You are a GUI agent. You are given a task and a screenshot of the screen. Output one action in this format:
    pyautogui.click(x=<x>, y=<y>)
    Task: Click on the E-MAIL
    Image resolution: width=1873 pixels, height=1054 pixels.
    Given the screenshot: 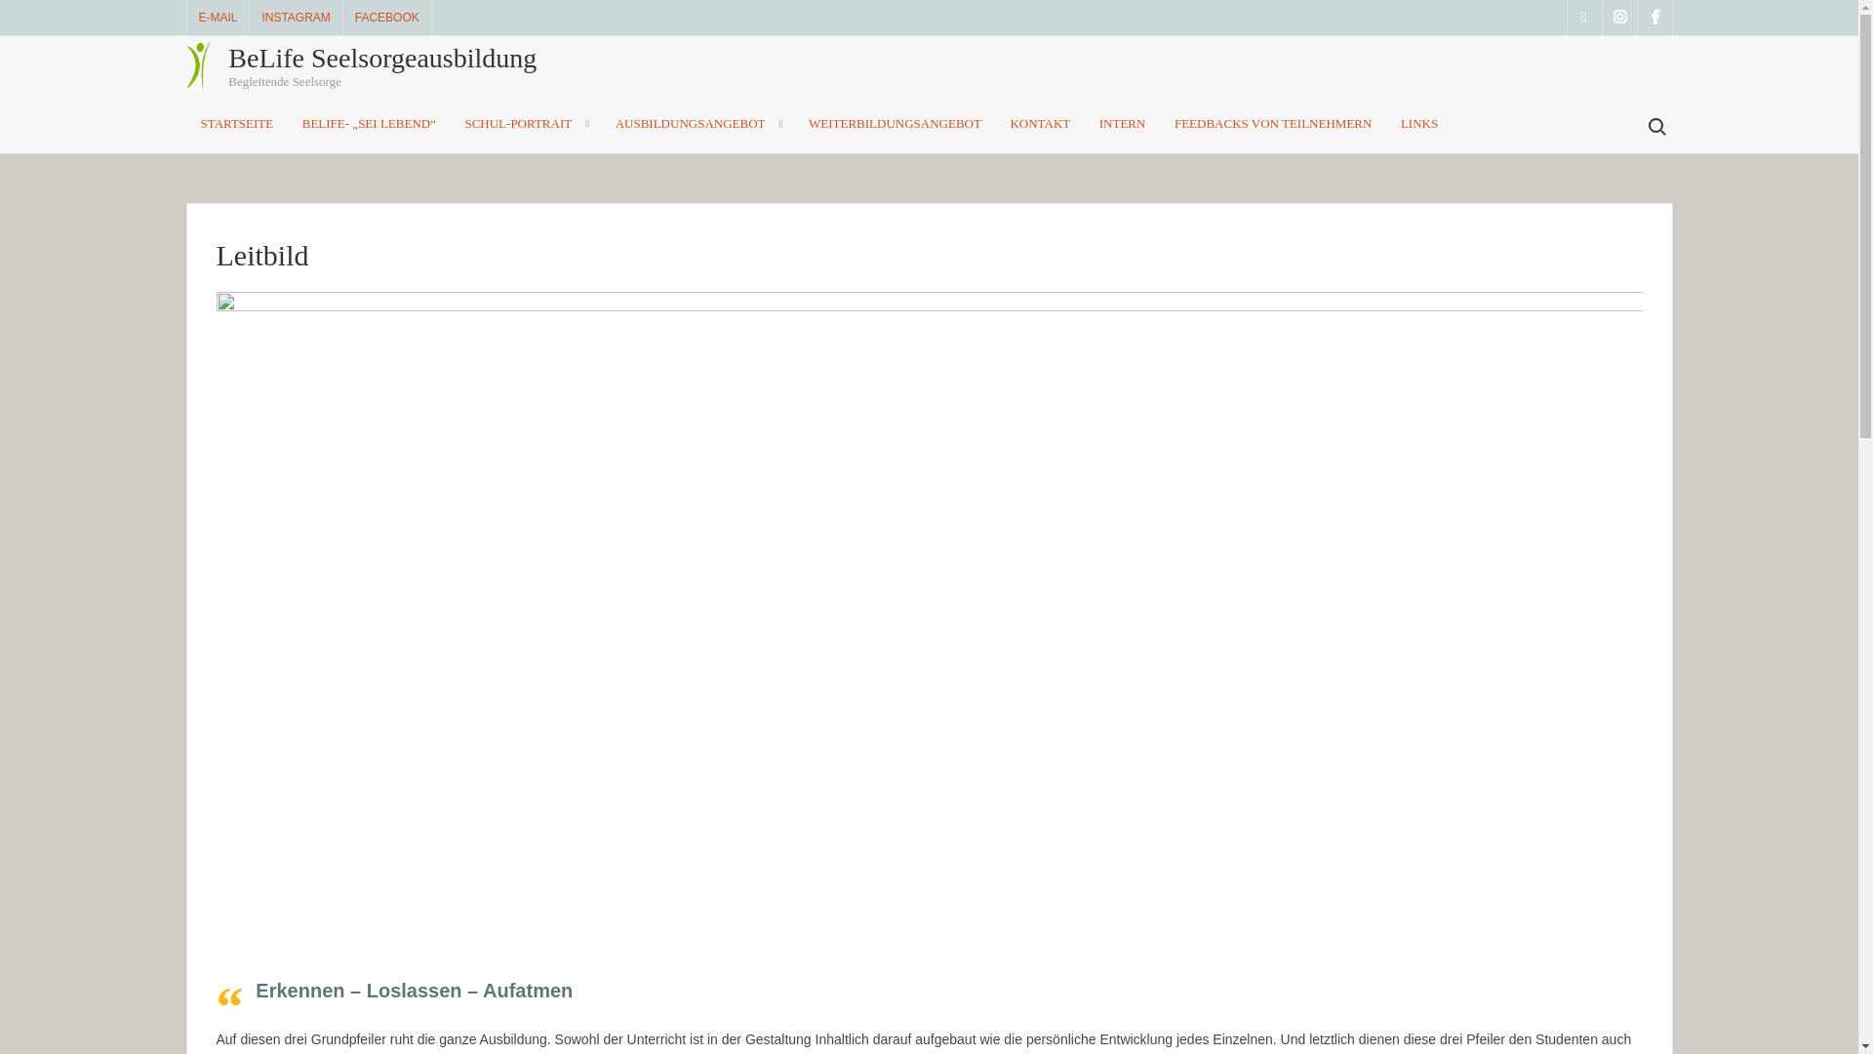 What is the action you would take?
    pyautogui.click(x=219, y=18)
    